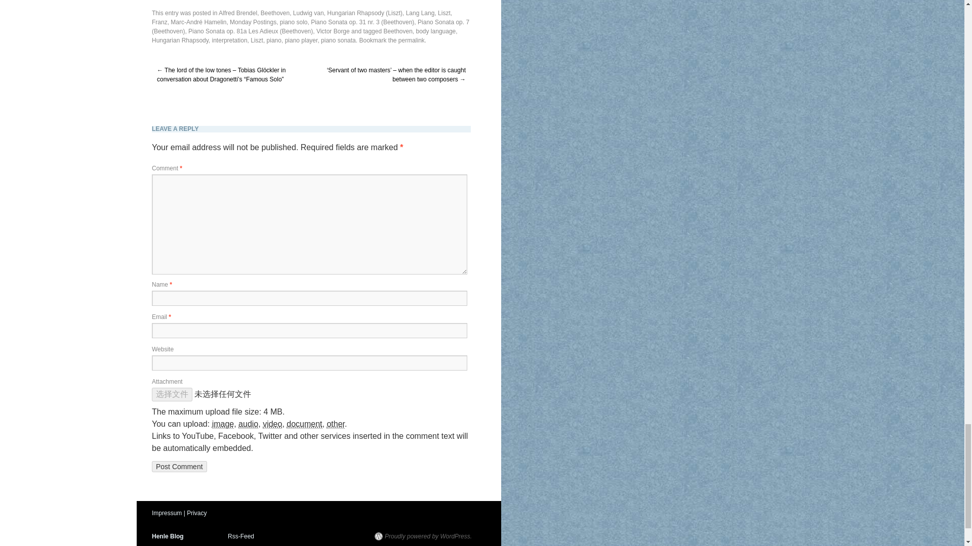 The height and width of the screenshot is (546, 972). I want to click on body language, so click(435, 31).